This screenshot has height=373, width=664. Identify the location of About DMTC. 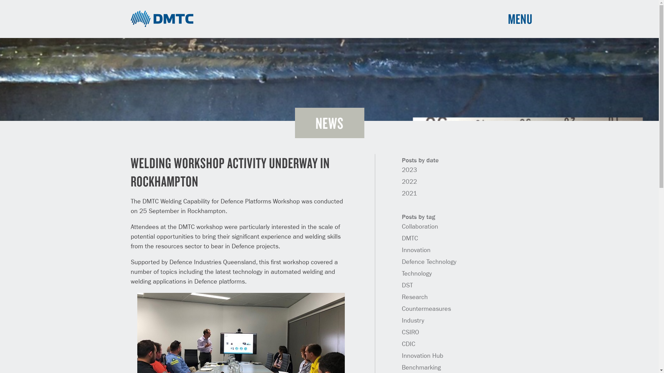
(179, 248).